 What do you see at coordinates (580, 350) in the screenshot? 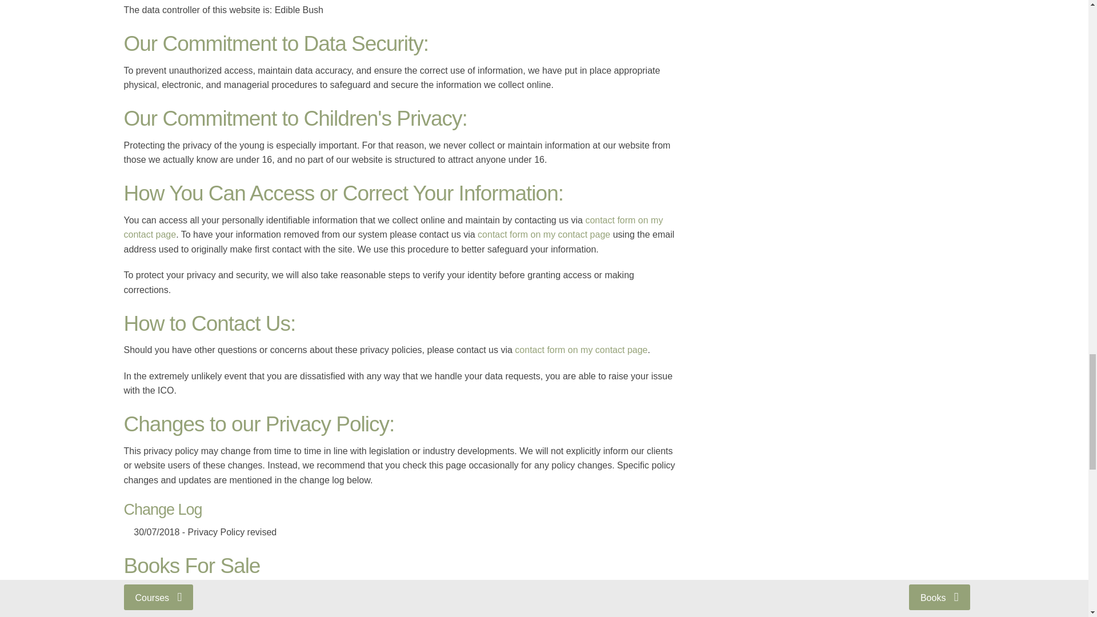
I see `contact form on my contact page` at bounding box center [580, 350].